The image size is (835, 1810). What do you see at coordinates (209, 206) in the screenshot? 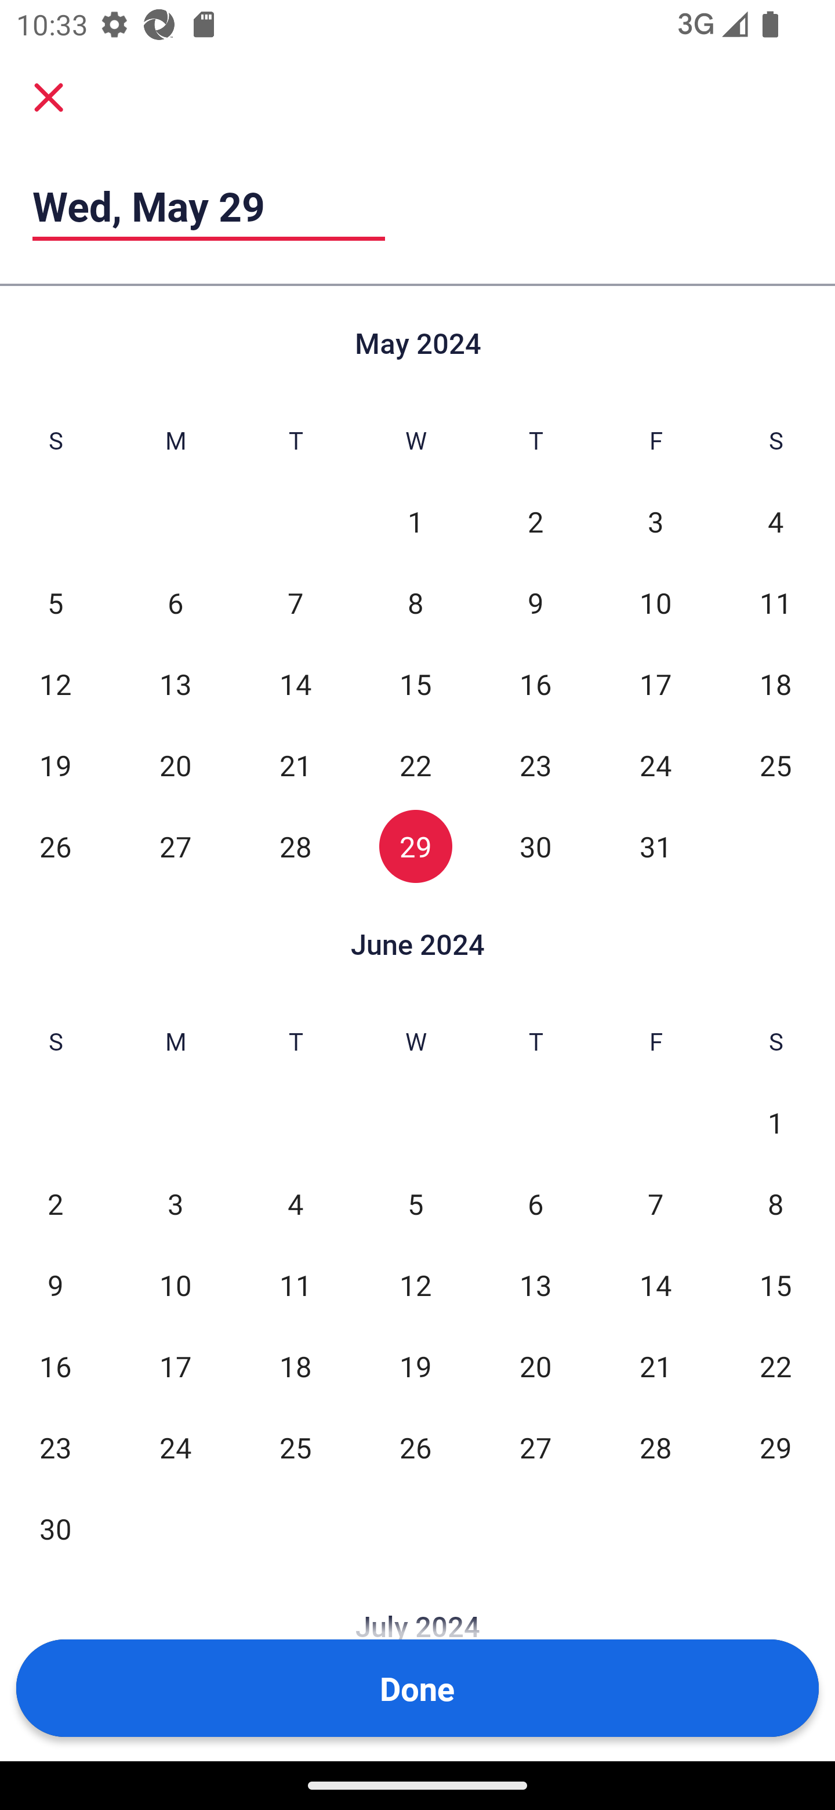
I see `Wed, May 29` at bounding box center [209, 206].